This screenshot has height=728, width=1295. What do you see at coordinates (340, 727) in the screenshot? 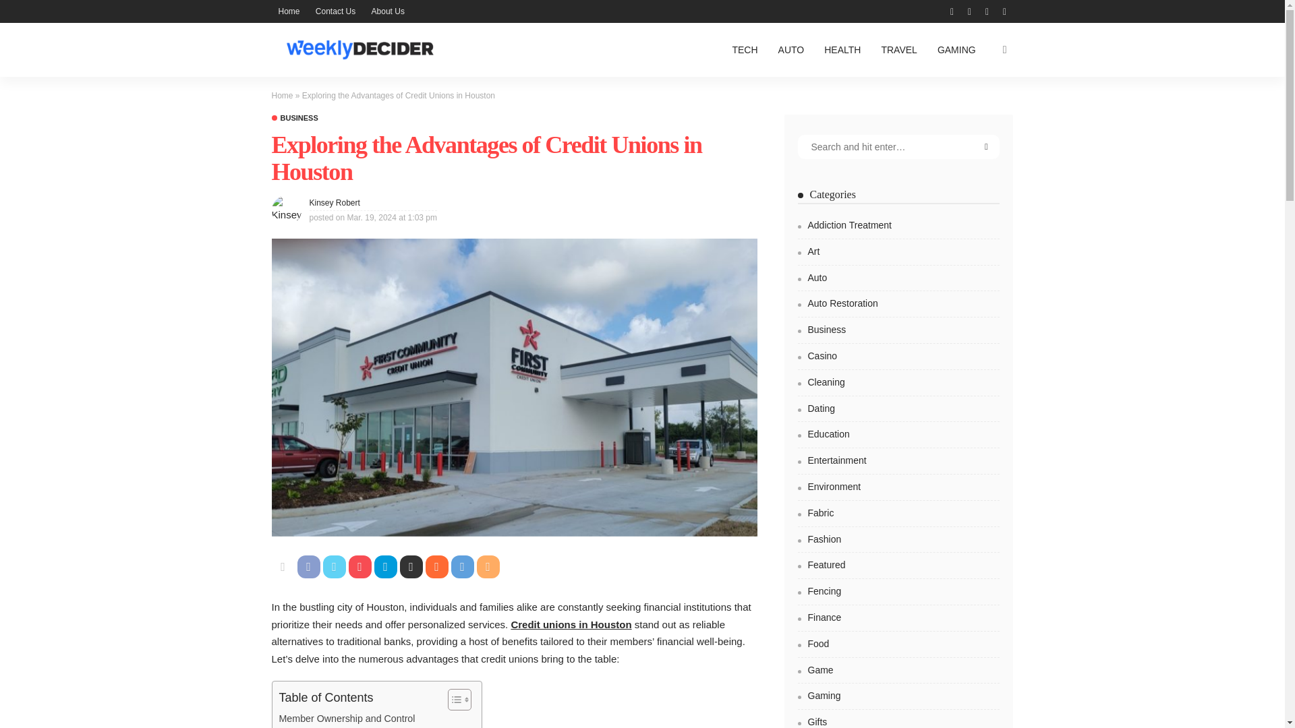
I see `Competitive Rates and Fees` at bounding box center [340, 727].